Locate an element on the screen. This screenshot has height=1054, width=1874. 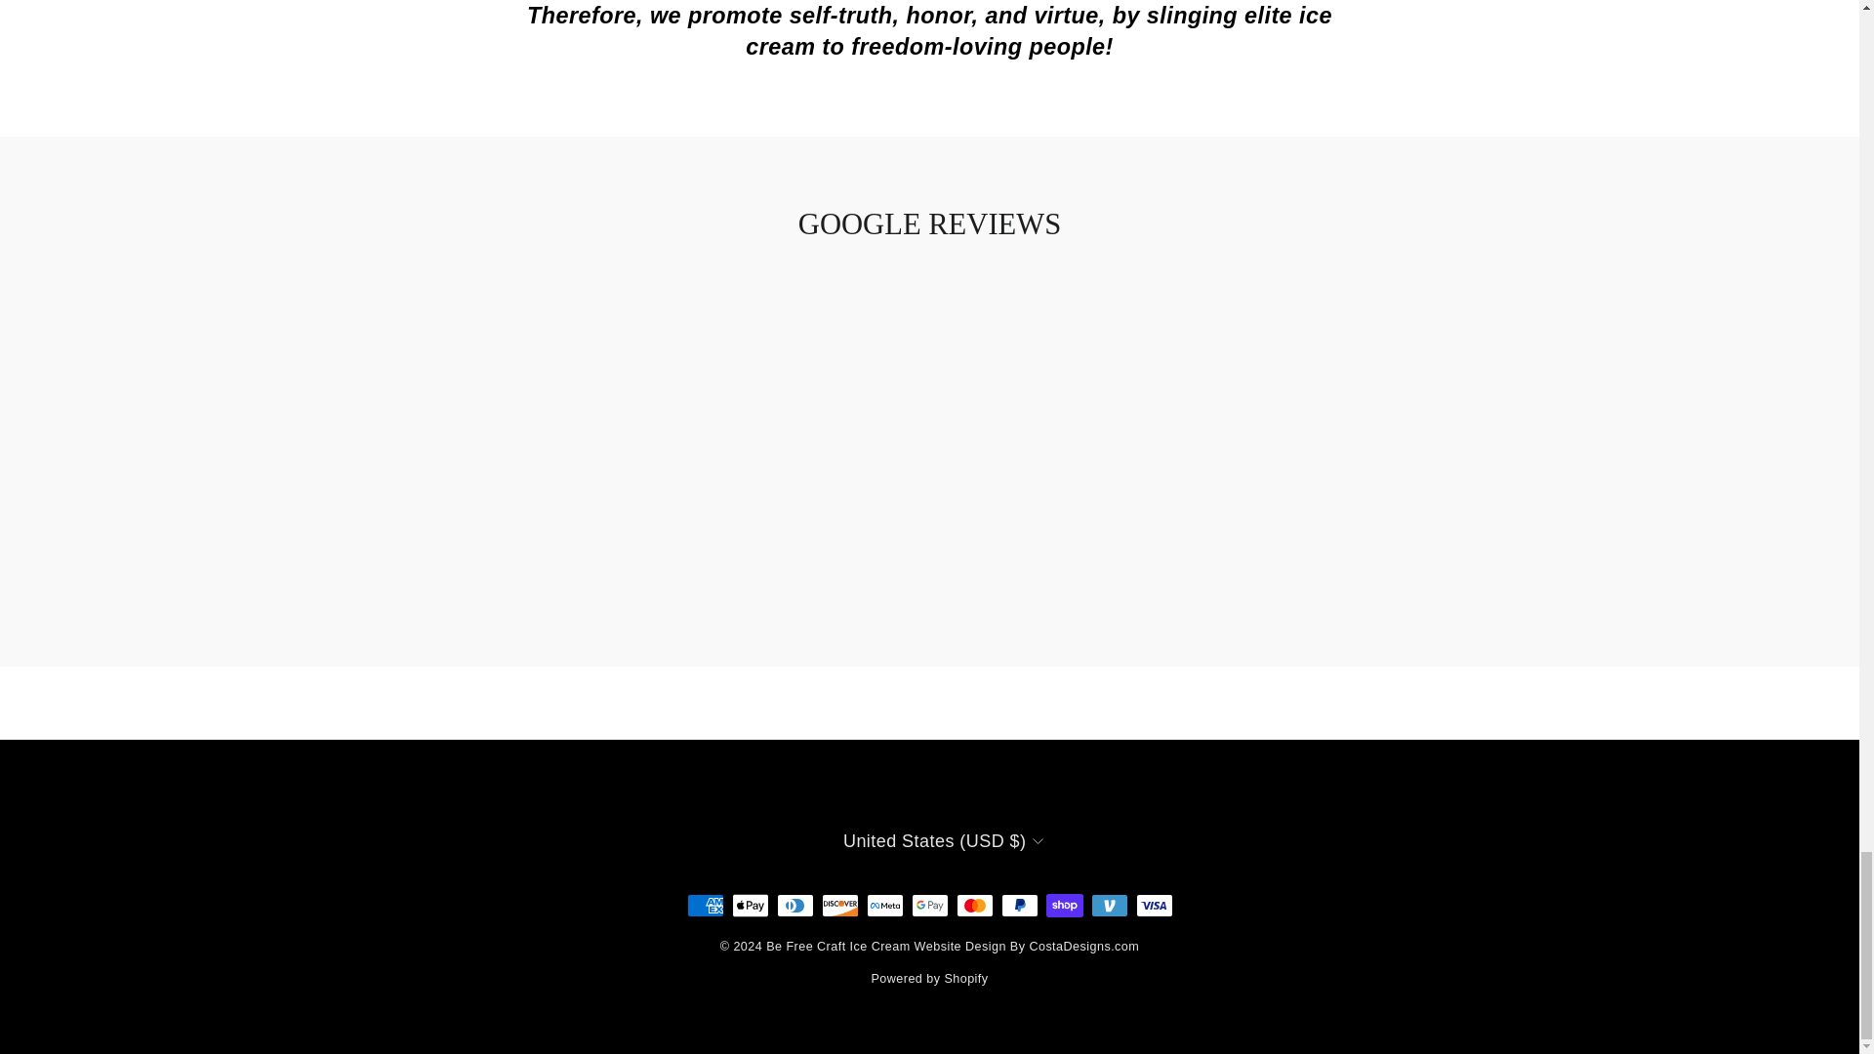
Venmo is located at coordinates (1109, 905).